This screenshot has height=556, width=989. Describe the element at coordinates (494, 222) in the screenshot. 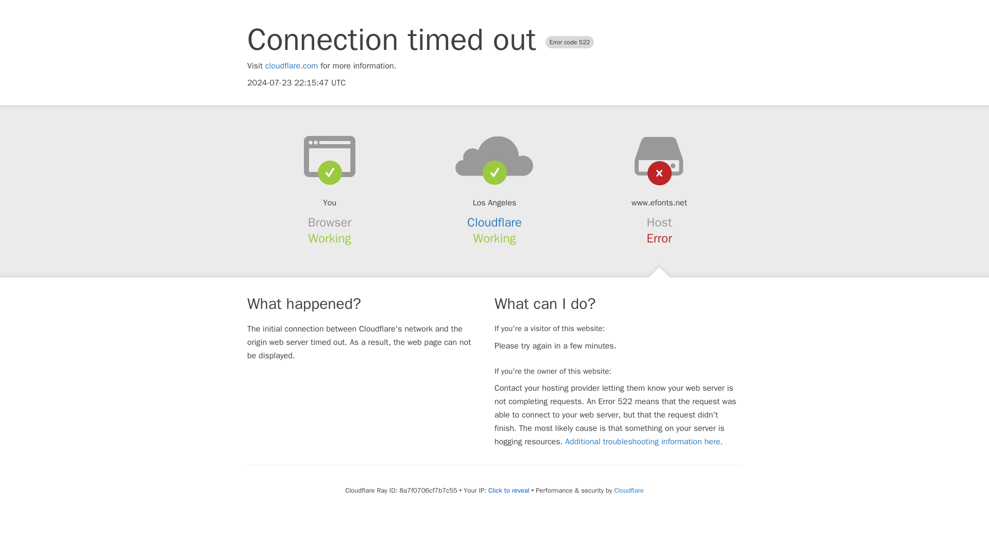

I see `Cloudflare` at that location.